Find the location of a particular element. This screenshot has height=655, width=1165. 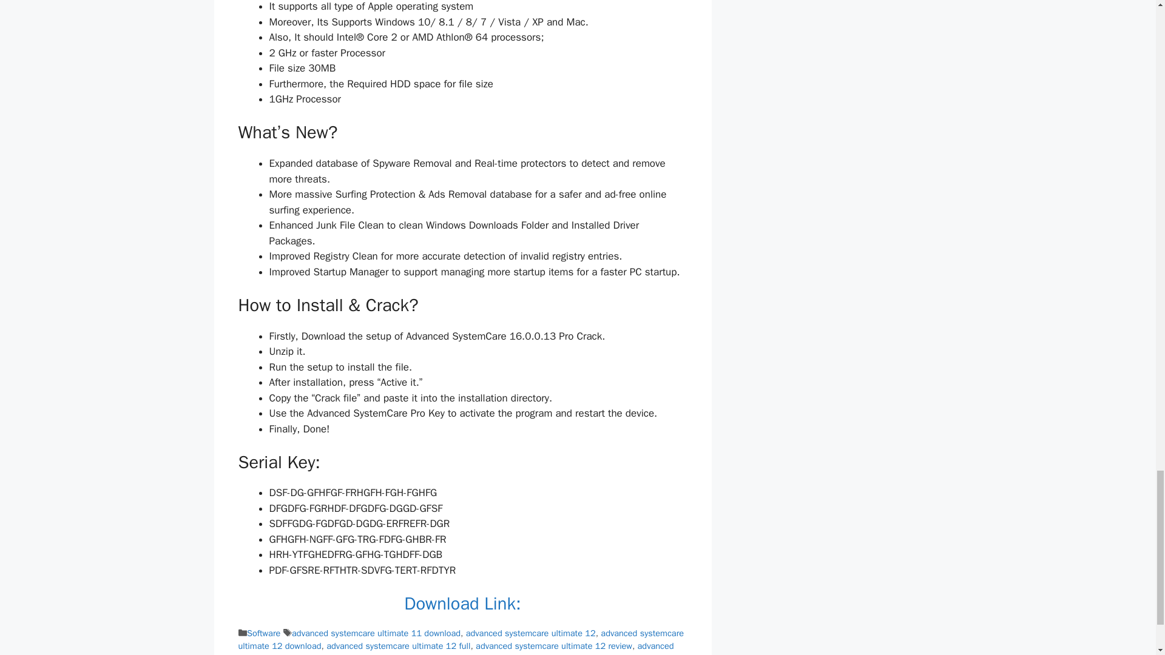

advanced systemcare ultimate 12 download is located at coordinates (461, 639).